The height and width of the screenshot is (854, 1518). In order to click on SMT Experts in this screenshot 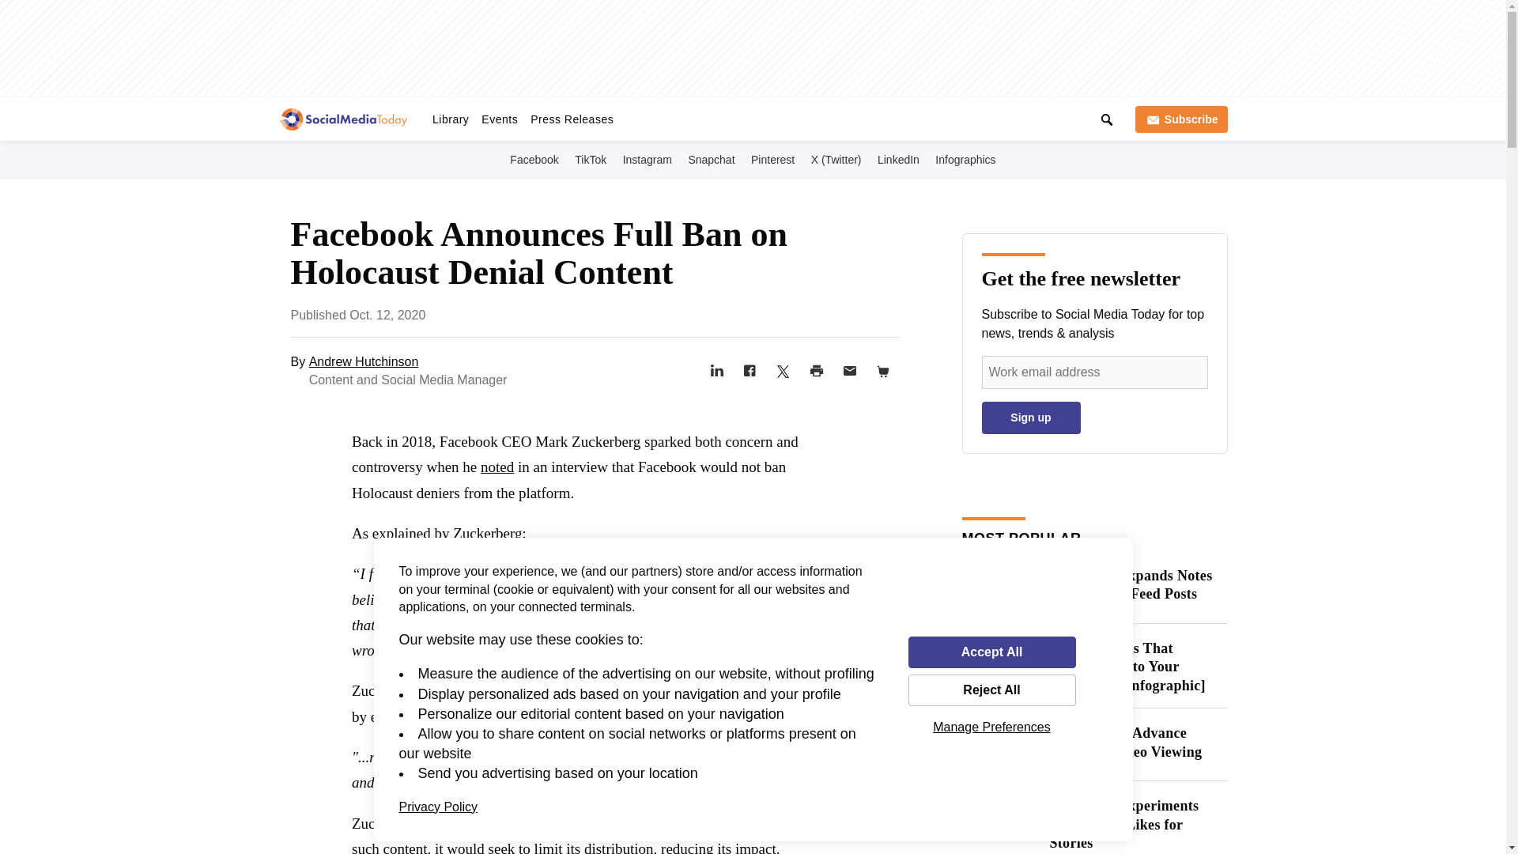, I will do `click(740, 115)`.